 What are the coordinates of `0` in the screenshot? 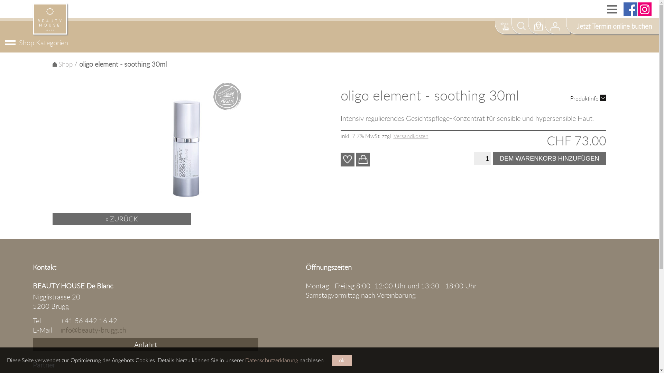 It's located at (541, 26).